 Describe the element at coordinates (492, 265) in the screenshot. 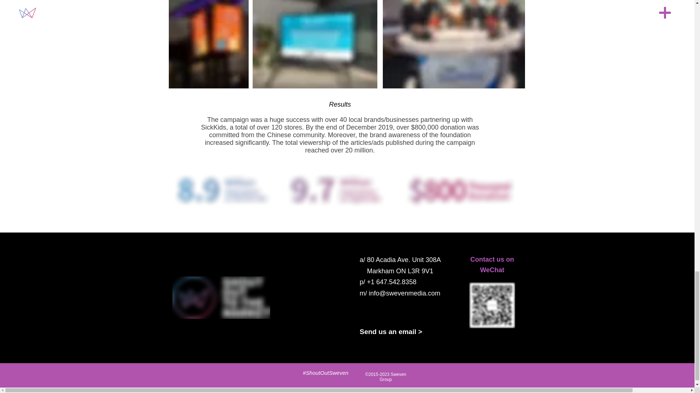

I see `Contact us on WeChat` at that location.